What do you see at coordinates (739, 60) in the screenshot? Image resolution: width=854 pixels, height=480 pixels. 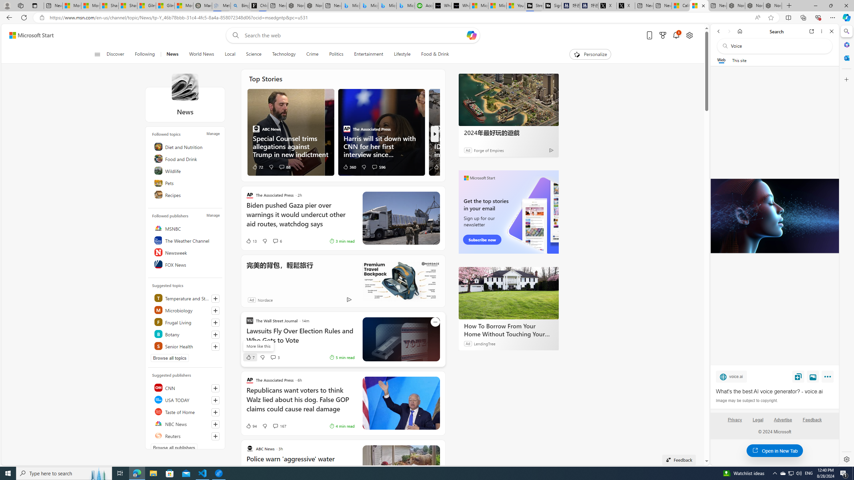 I see `This site scope` at bounding box center [739, 60].